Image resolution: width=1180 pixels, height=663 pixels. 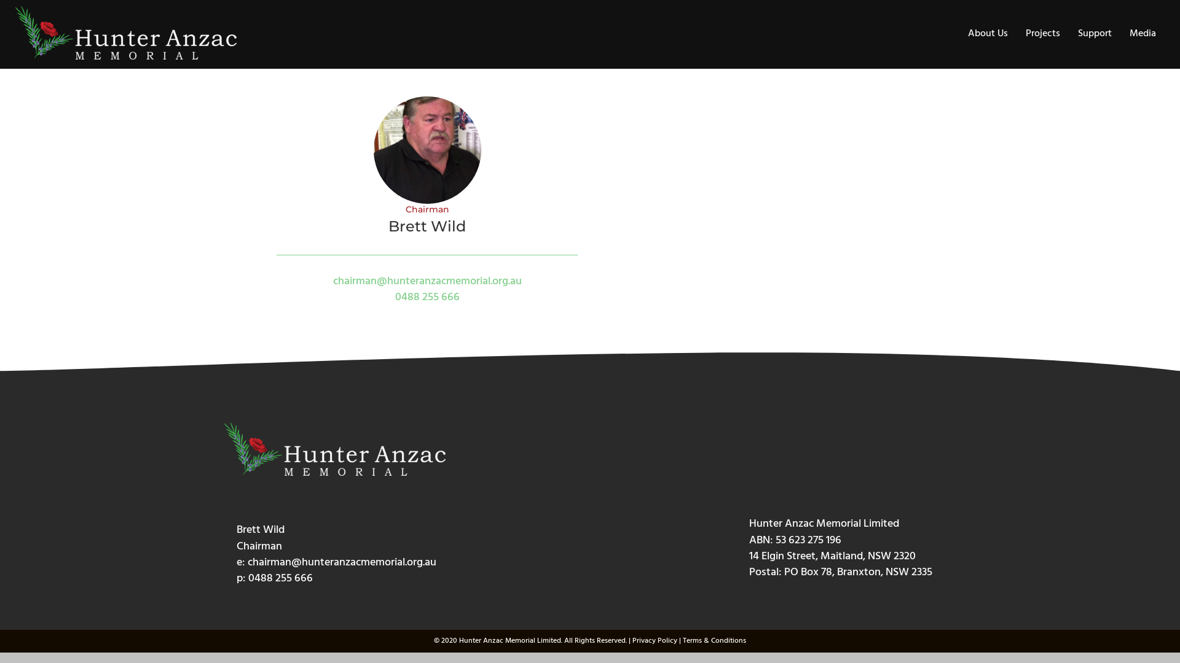 What do you see at coordinates (1095, 34) in the screenshot?
I see `Support` at bounding box center [1095, 34].